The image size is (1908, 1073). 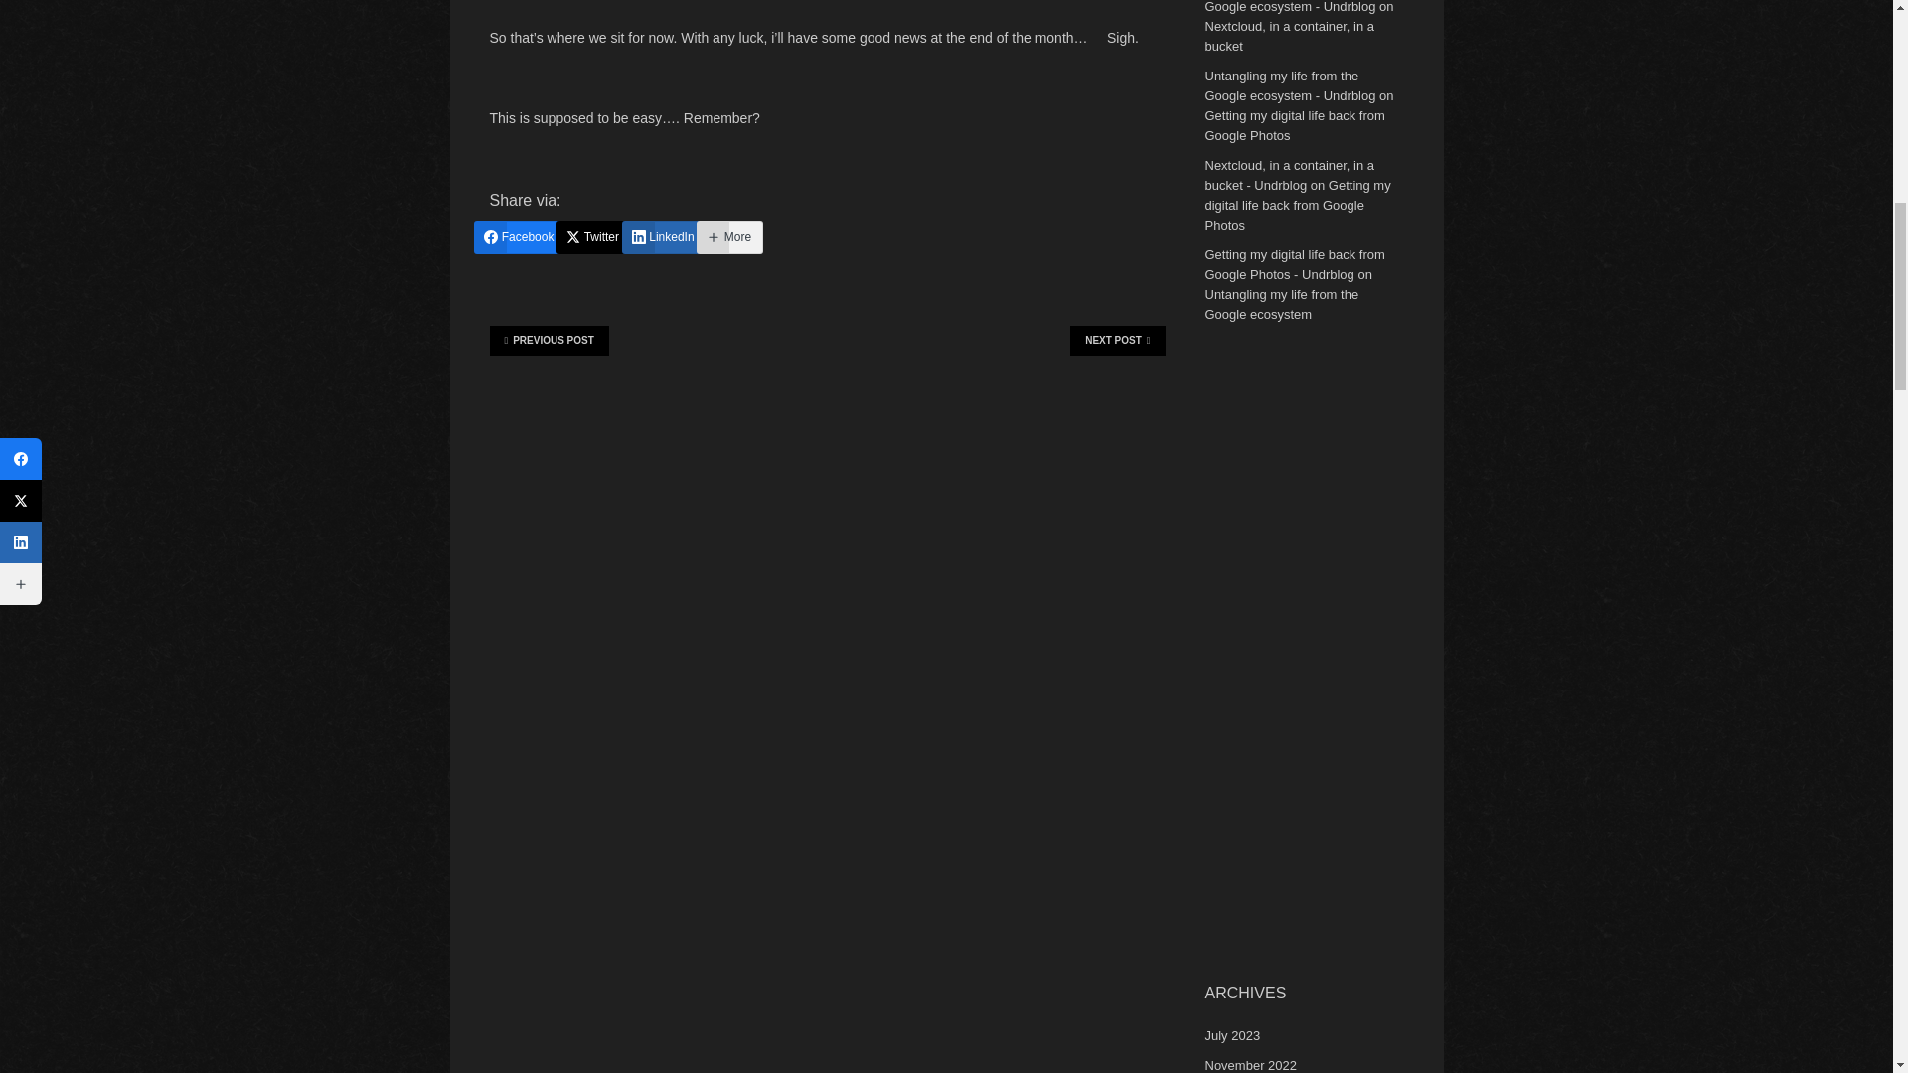 What do you see at coordinates (1294, 125) in the screenshot?
I see `Getting my digital life back from Google Photos` at bounding box center [1294, 125].